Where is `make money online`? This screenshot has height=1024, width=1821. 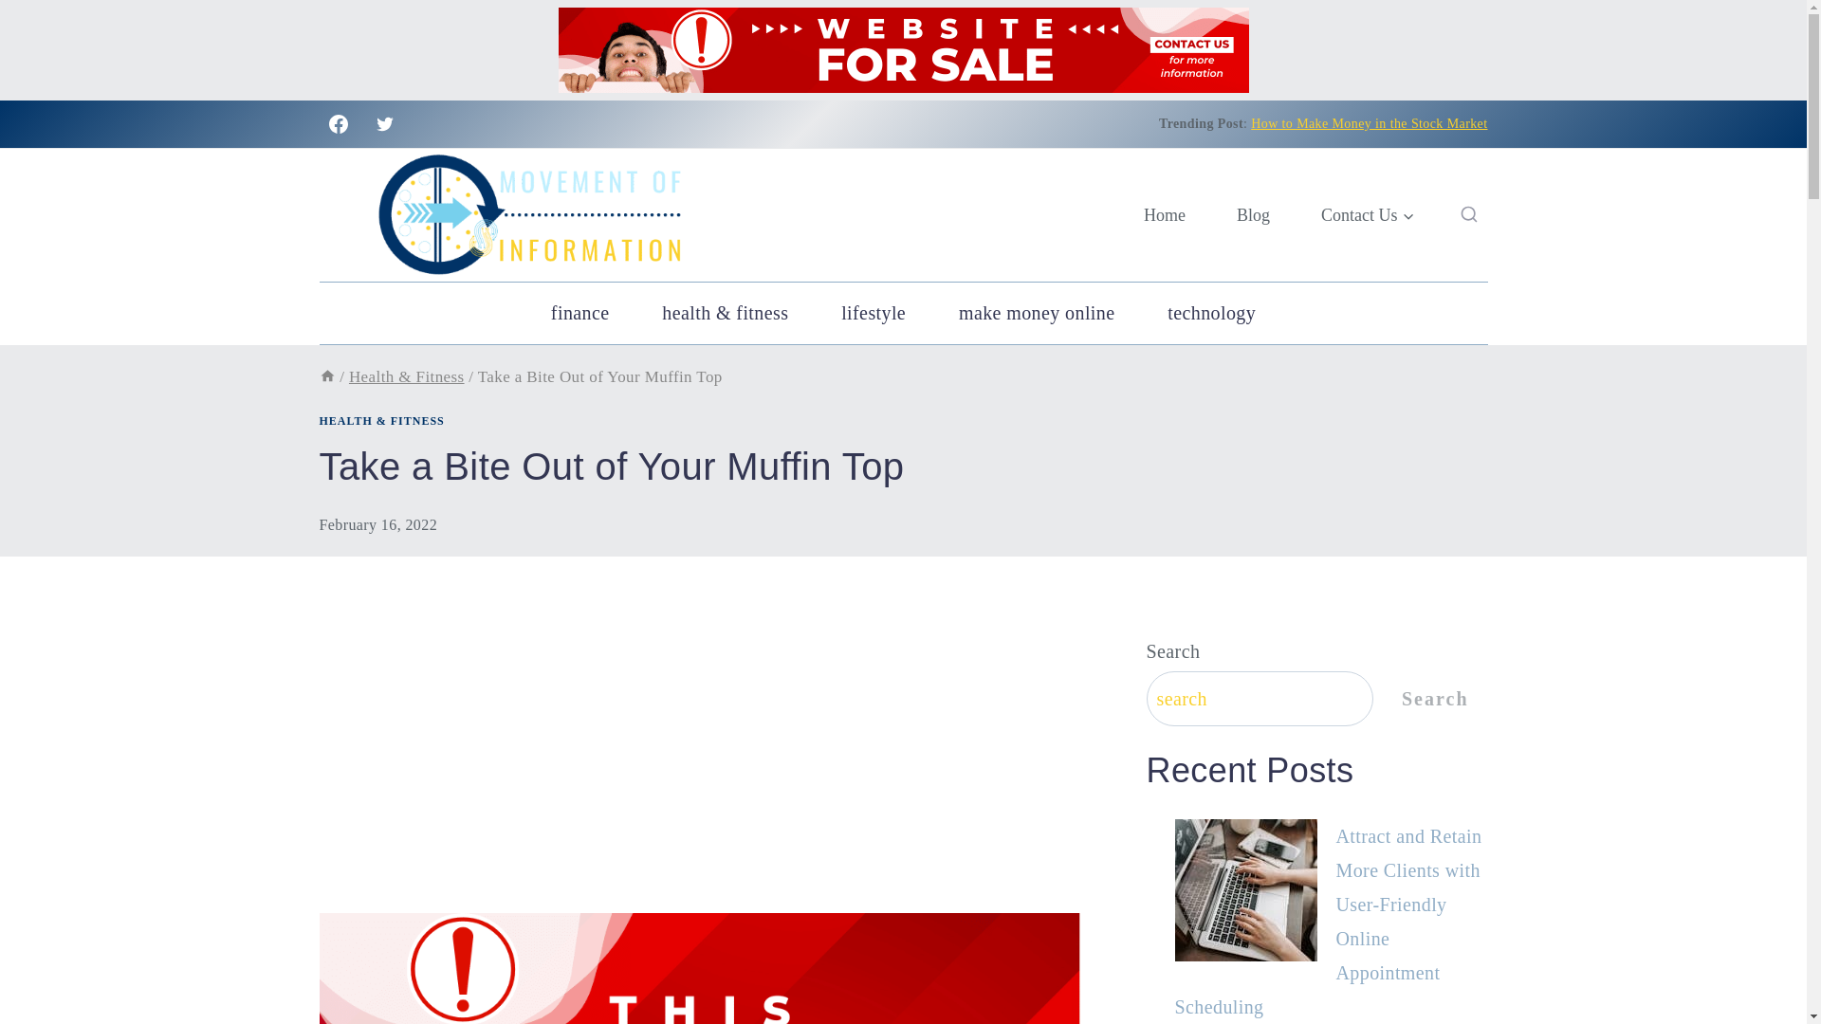 make money online is located at coordinates (1037, 313).